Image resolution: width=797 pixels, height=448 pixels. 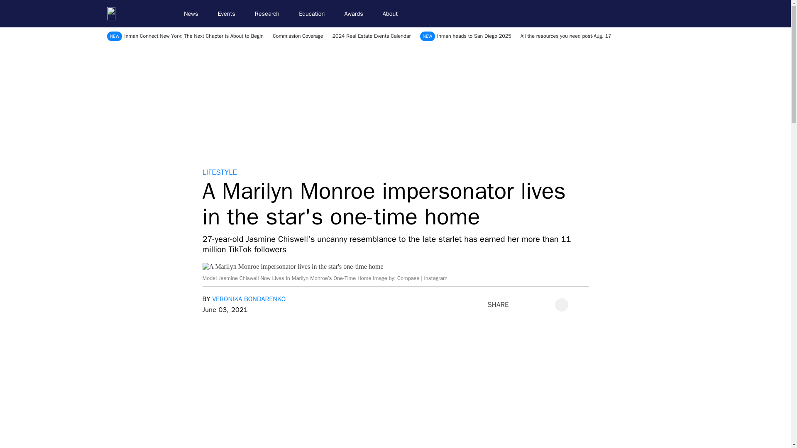 I want to click on Events, so click(x=230, y=14).